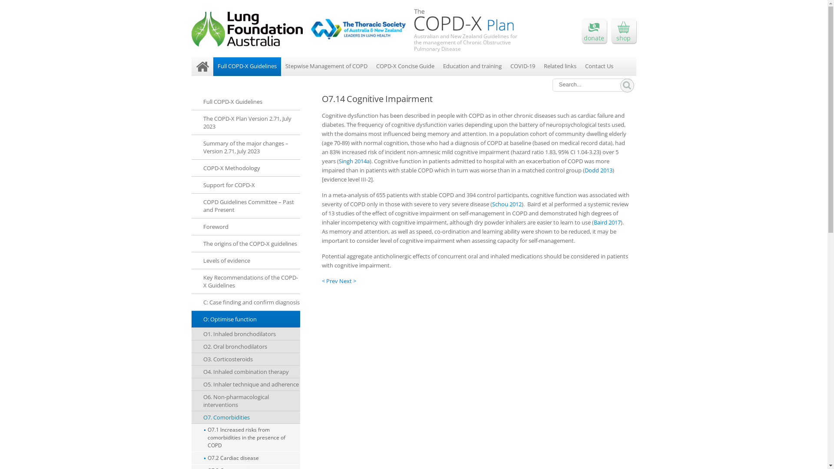 This screenshot has height=469, width=834. What do you see at coordinates (245, 185) in the screenshot?
I see `Support for COPD-X` at bounding box center [245, 185].